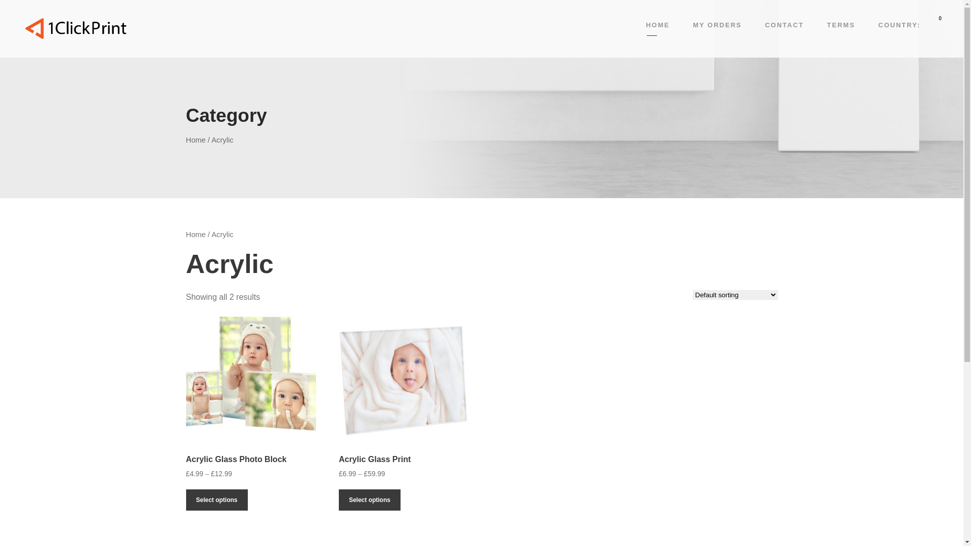 Image resolution: width=971 pixels, height=546 pixels. What do you see at coordinates (657, 27) in the screenshot?
I see `HOME` at bounding box center [657, 27].